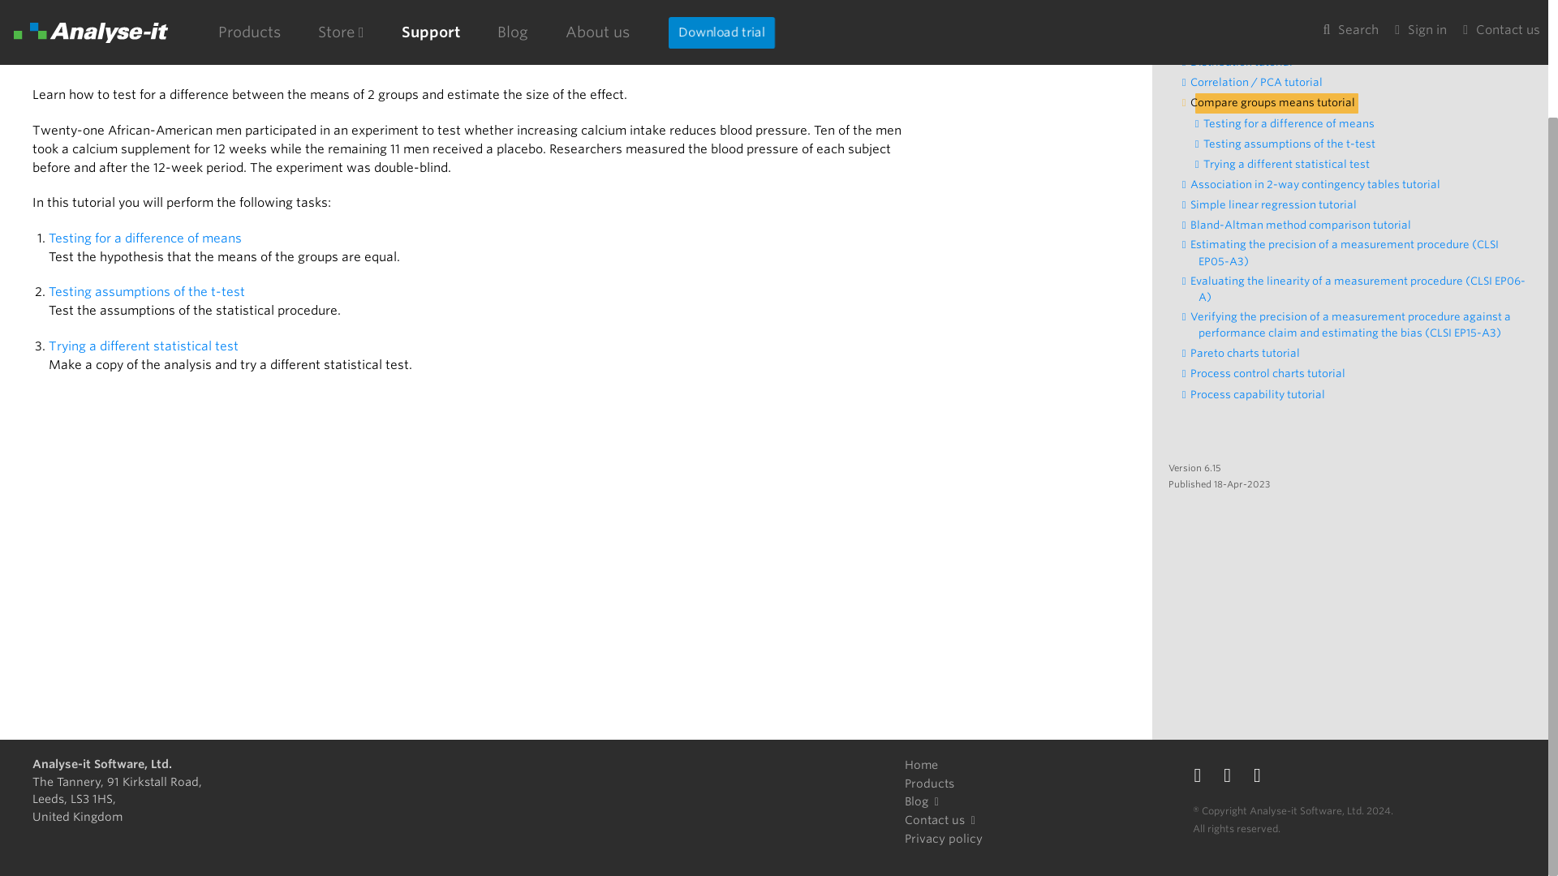  Describe the element at coordinates (944, 839) in the screenshot. I see `Privacy policy` at that location.